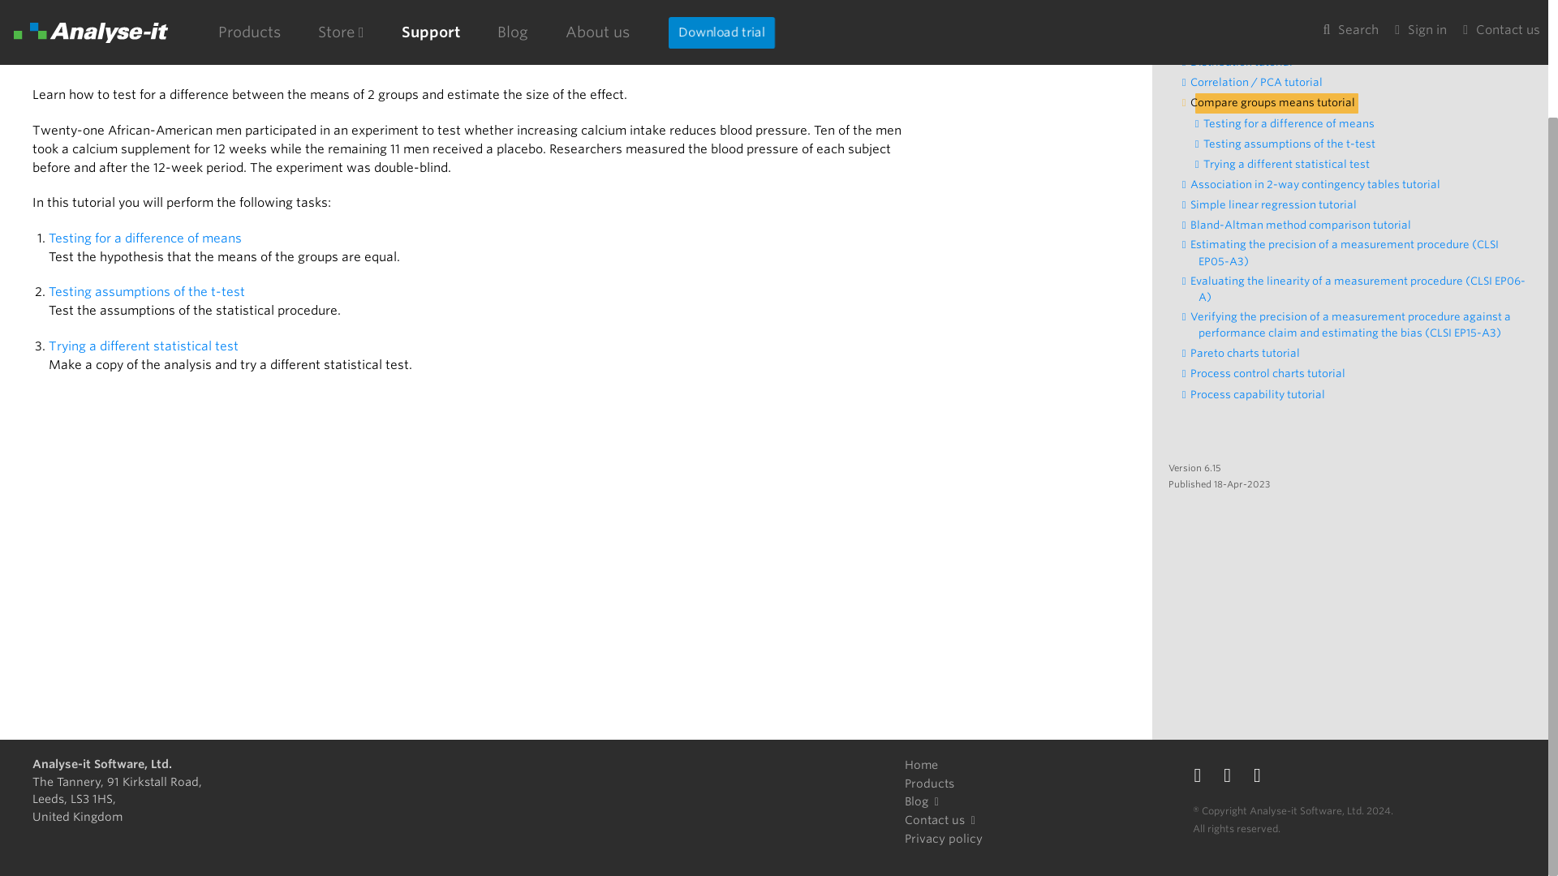  Describe the element at coordinates (944, 839) in the screenshot. I see `Privacy policy` at that location.